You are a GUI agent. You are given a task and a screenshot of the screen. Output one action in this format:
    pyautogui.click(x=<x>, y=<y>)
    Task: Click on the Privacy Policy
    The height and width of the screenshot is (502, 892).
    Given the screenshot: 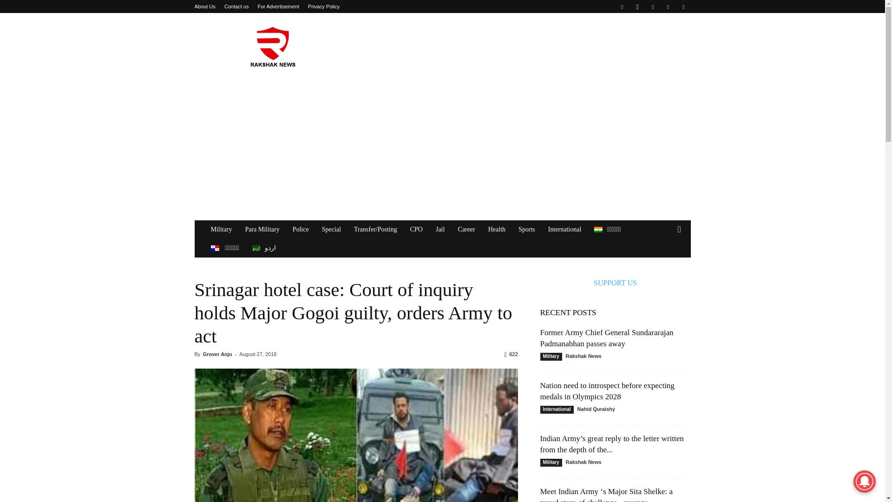 What is the action you would take?
    pyautogui.click(x=323, y=7)
    